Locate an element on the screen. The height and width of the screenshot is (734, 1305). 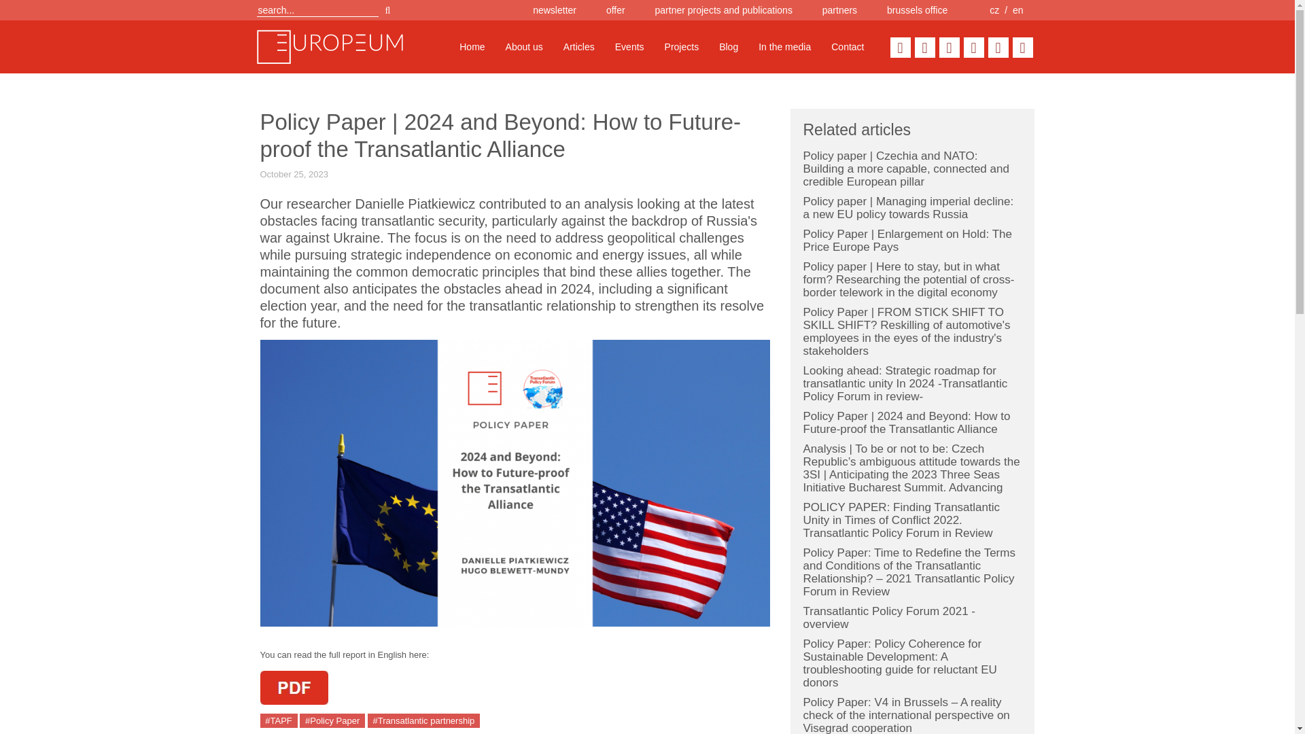
partner projects and publications is located at coordinates (723, 10).